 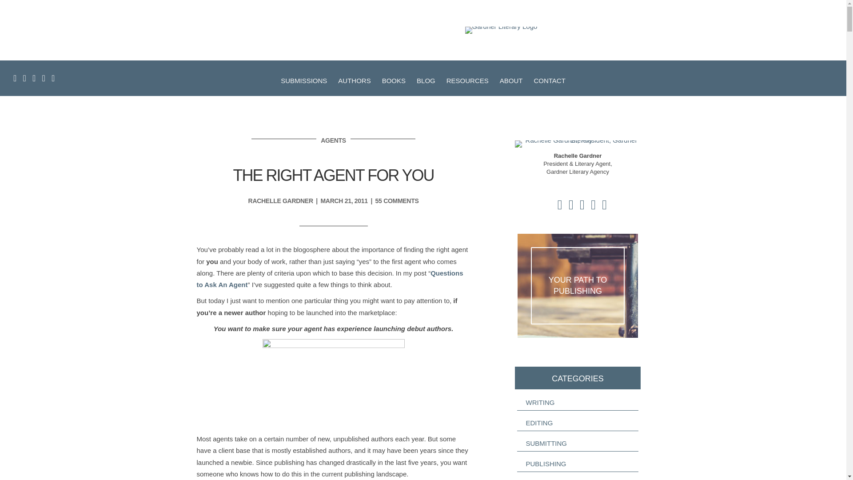 I want to click on BLOG, so click(x=426, y=80).